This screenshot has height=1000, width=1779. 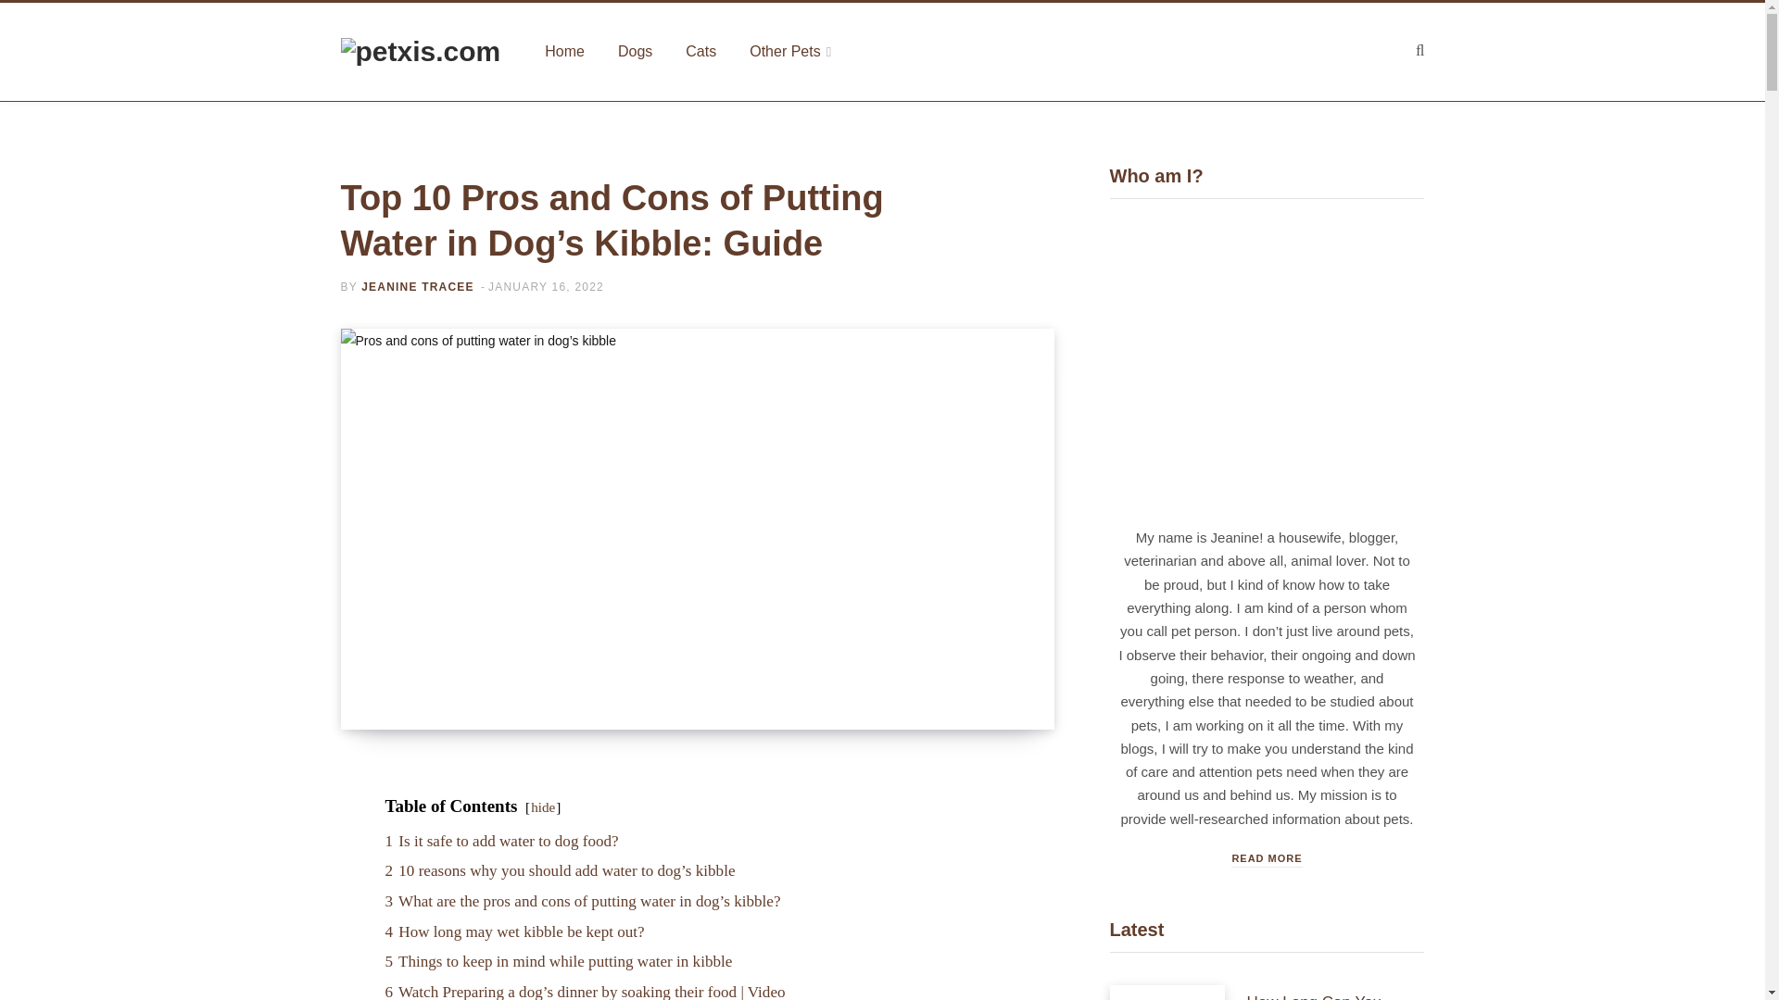 I want to click on Cats, so click(x=700, y=51).